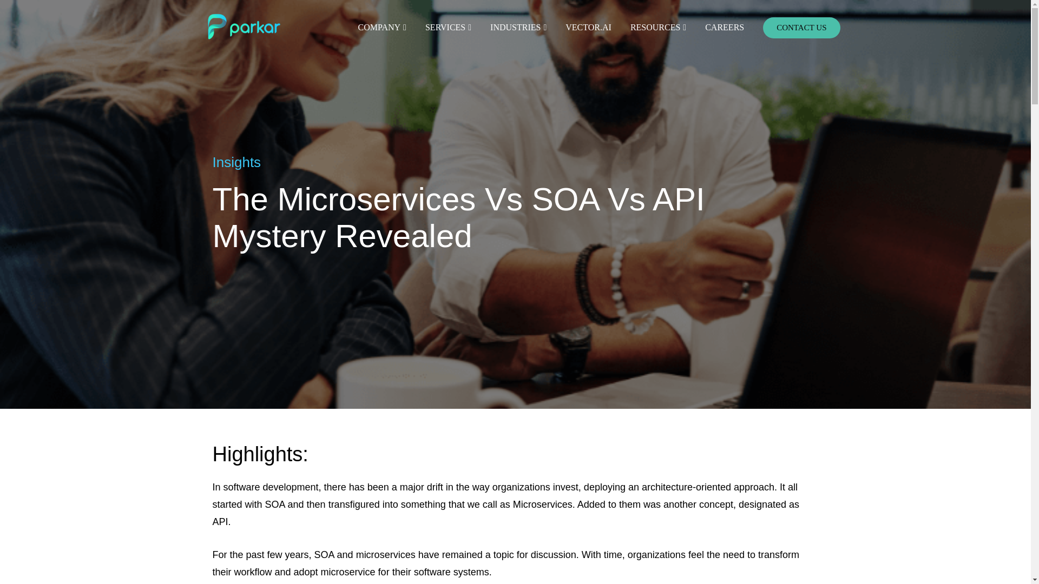 This screenshot has width=1039, height=584. I want to click on COMPANY, so click(377, 27).